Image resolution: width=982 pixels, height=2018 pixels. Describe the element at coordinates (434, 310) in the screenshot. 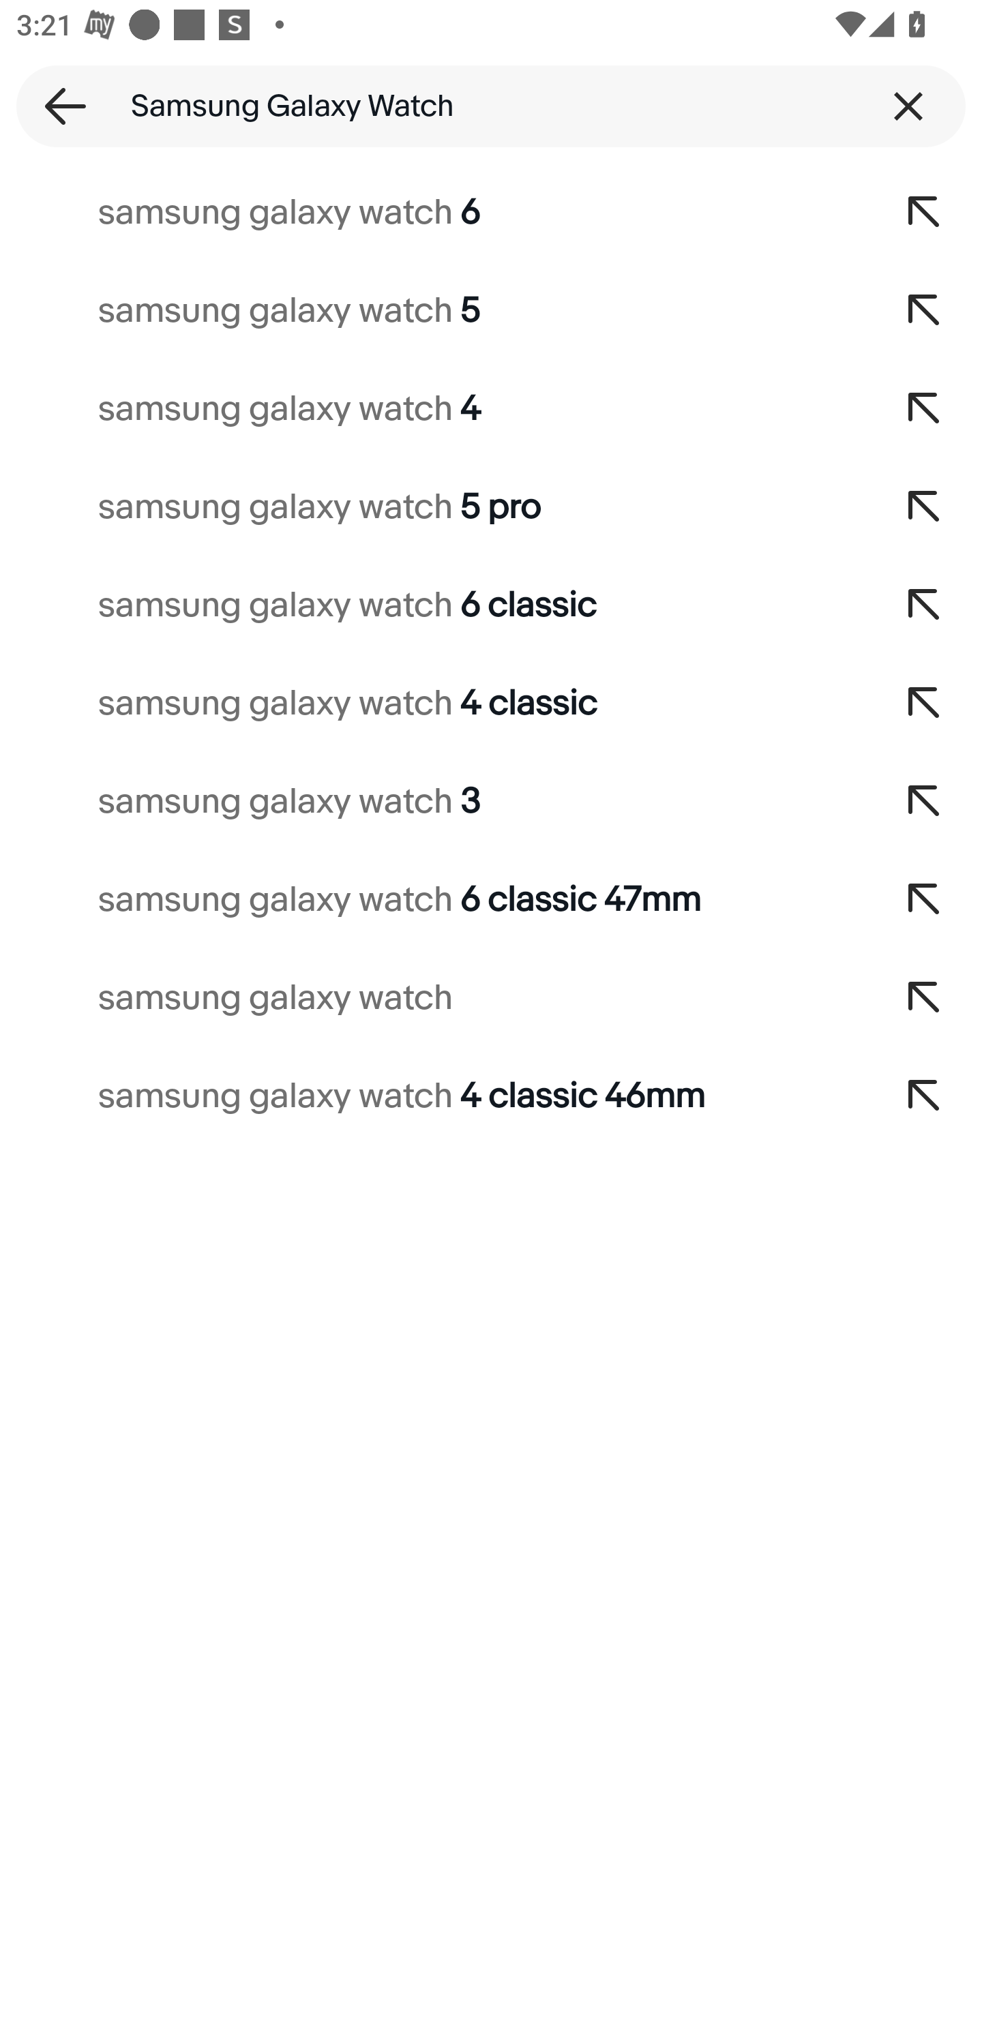

I see `samsung galaxy watch 5` at that location.